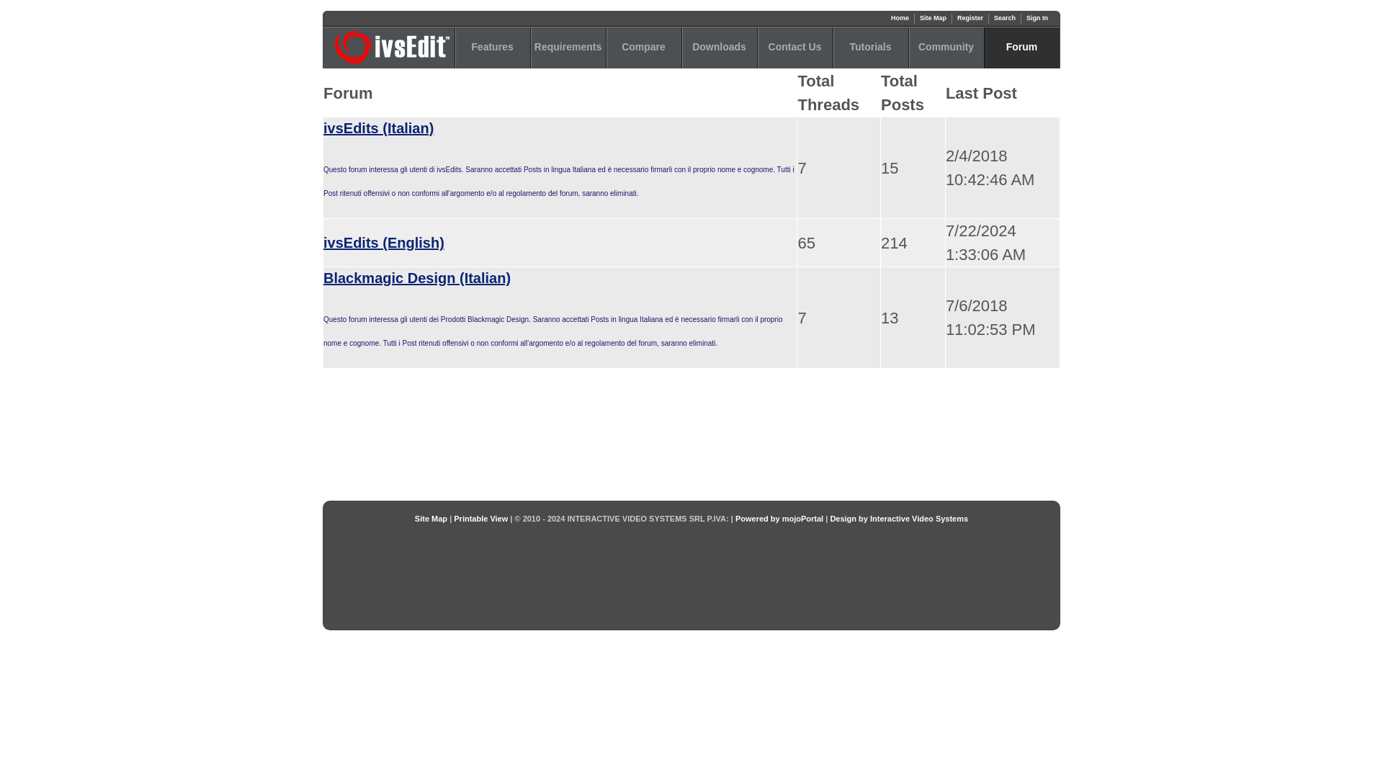 The image size is (1383, 778). Describe the element at coordinates (719, 48) in the screenshot. I see `Downloads` at that location.